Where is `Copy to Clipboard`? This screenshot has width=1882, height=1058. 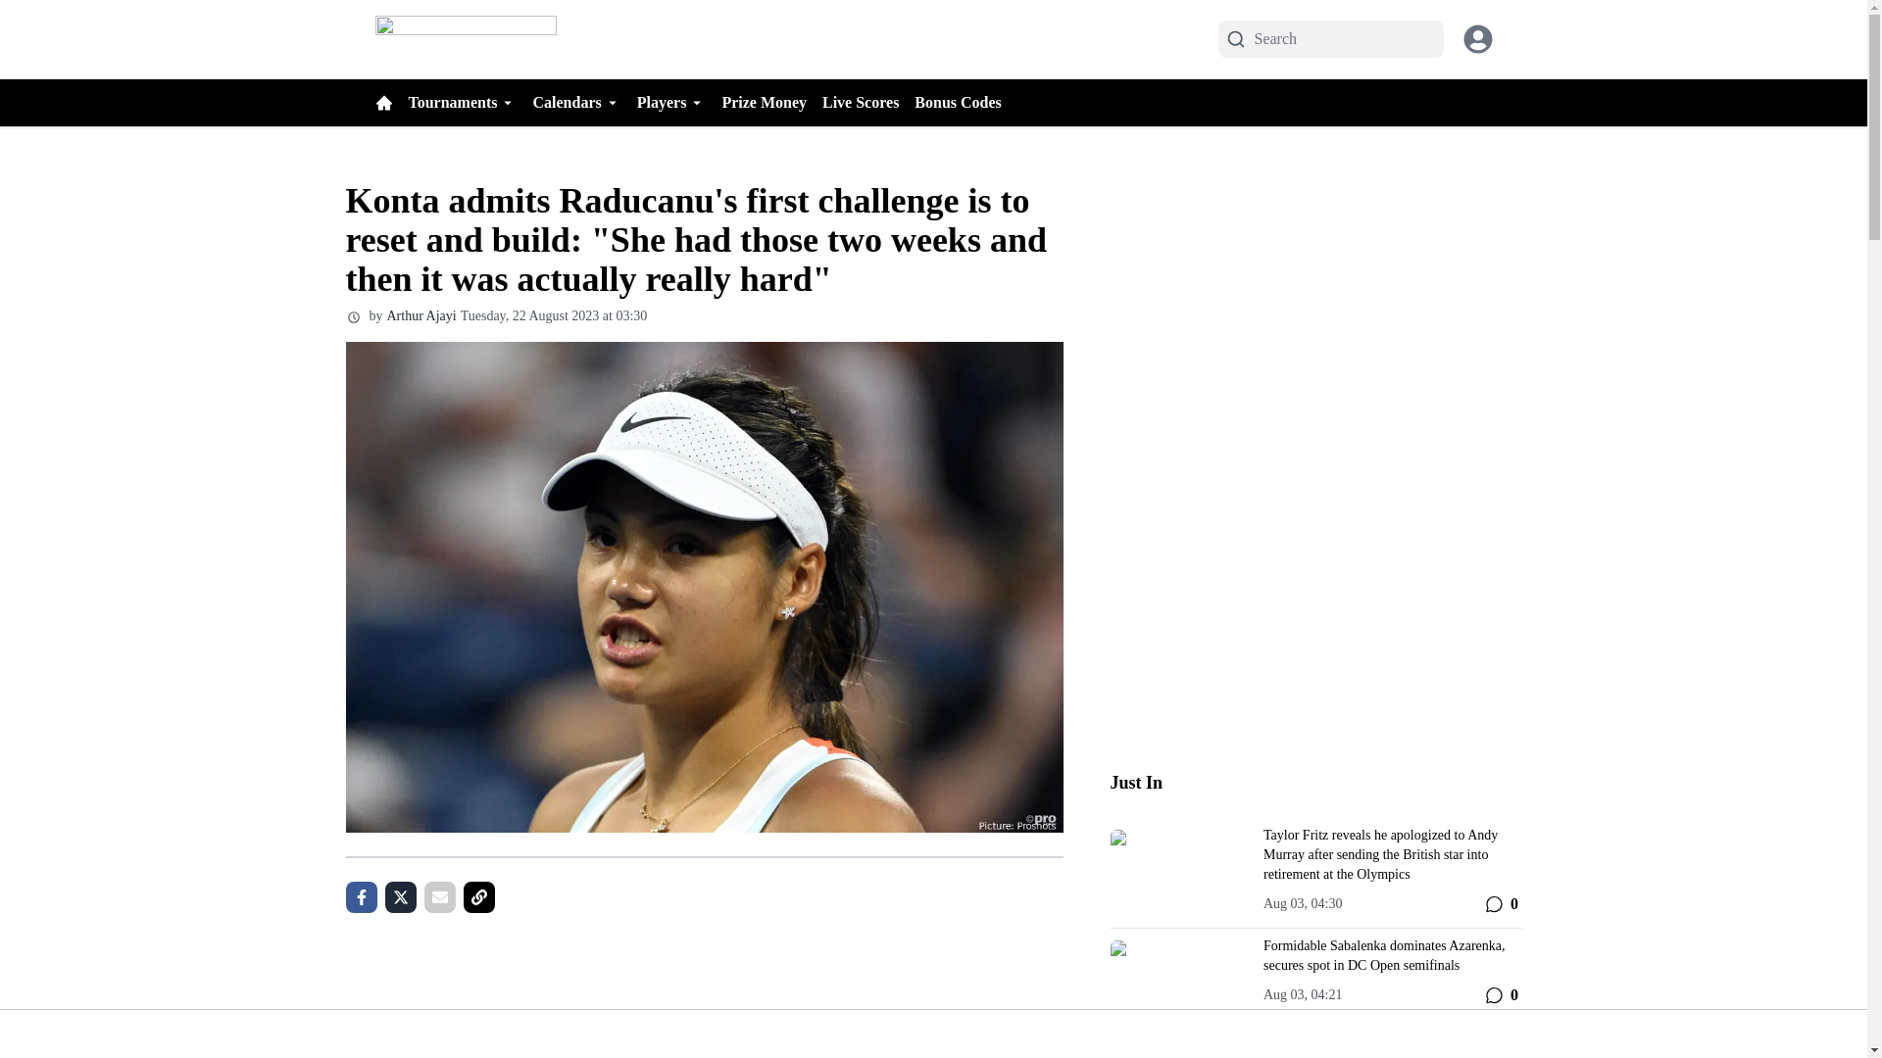
Copy to Clipboard is located at coordinates (478, 897).